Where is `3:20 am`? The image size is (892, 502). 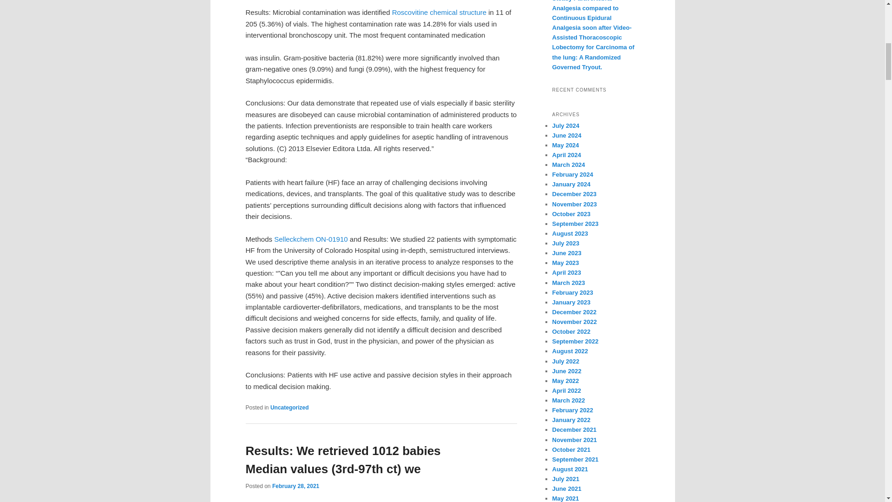
3:20 am is located at coordinates (295, 486).